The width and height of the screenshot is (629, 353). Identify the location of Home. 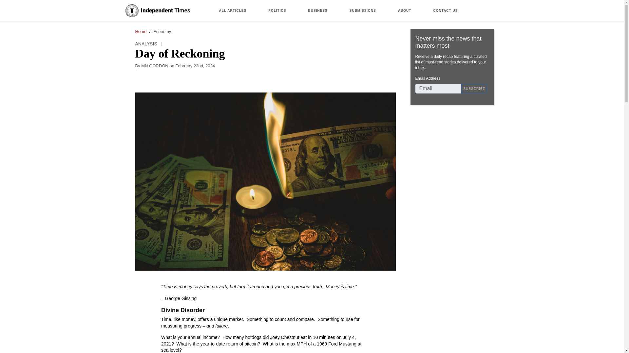
(141, 31).